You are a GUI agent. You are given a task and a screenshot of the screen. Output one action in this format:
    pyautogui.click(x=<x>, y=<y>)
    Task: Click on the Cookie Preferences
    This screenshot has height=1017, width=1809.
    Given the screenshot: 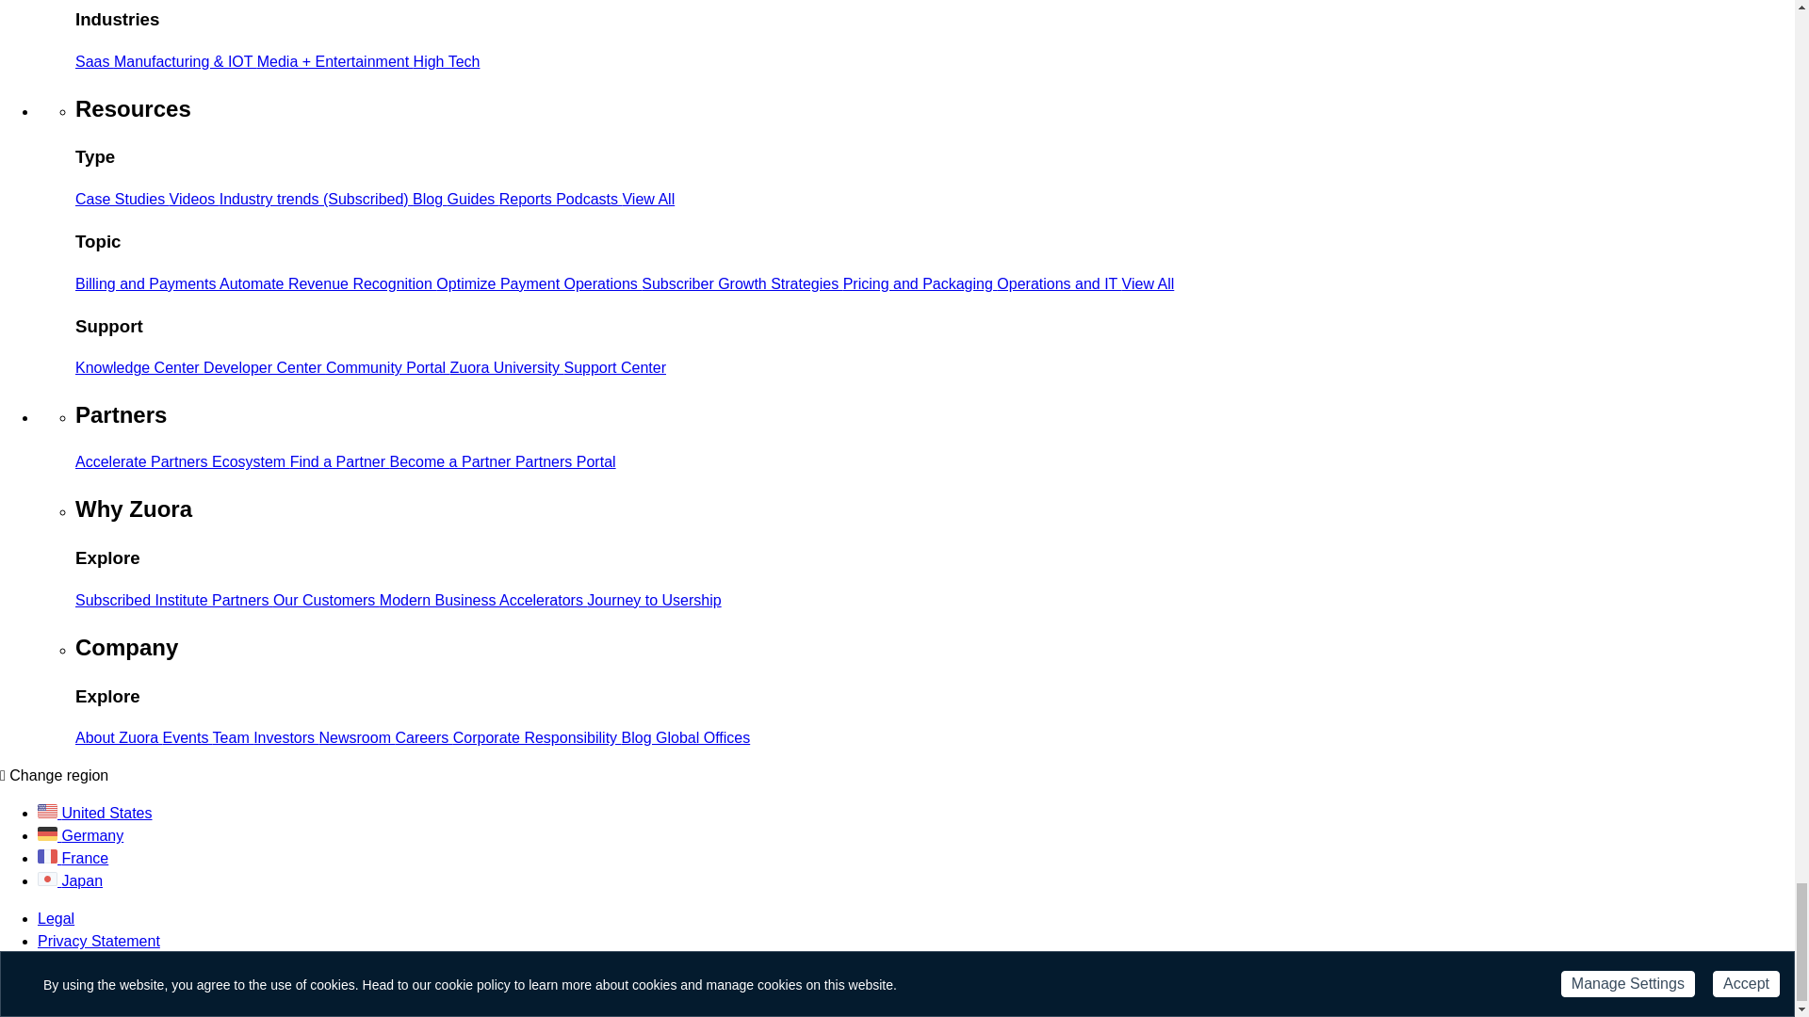 What is the action you would take?
    pyautogui.click(x=104, y=981)
    